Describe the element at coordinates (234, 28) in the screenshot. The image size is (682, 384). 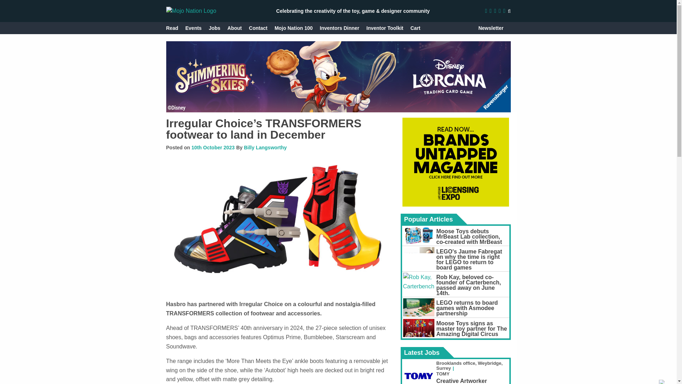
I see `About` at that location.